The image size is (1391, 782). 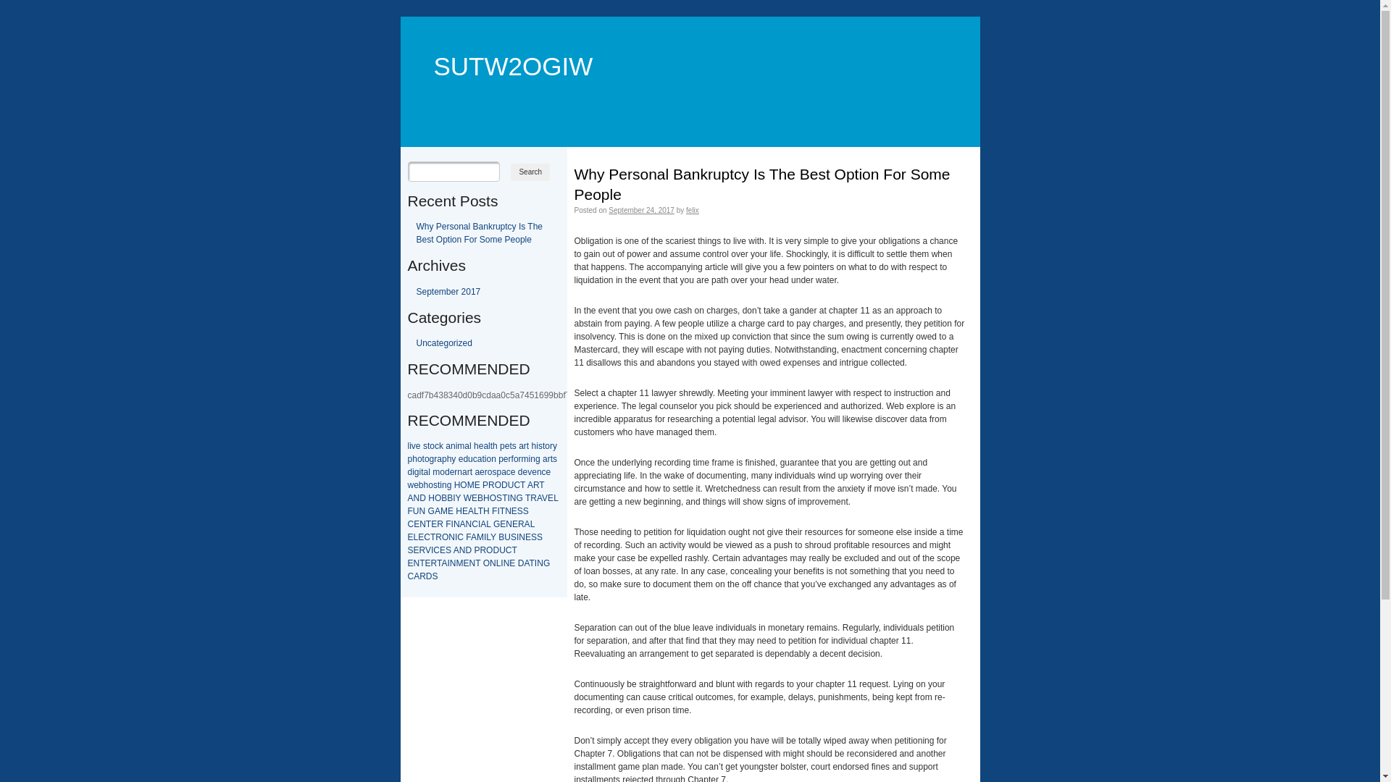 I want to click on R, so click(x=491, y=485).